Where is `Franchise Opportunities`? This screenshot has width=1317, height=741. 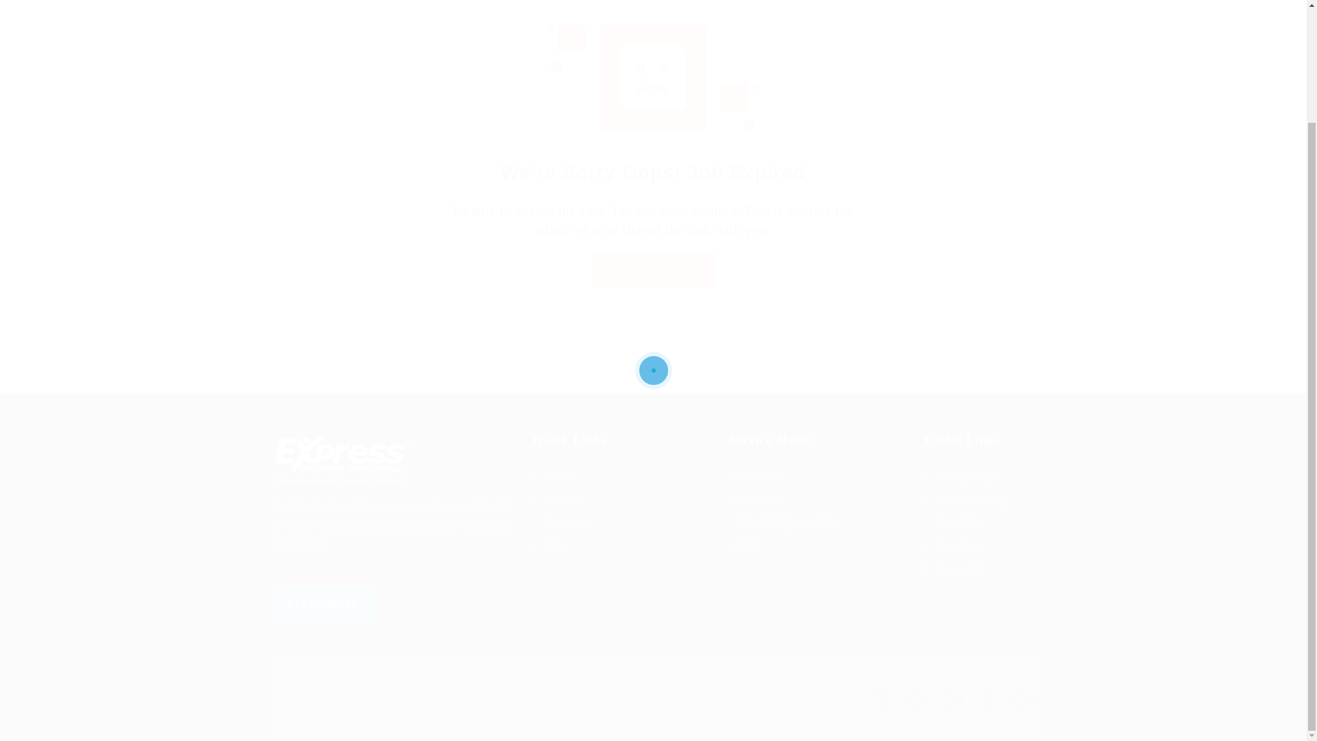
Franchise Opportunities is located at coordinates (816, 523).